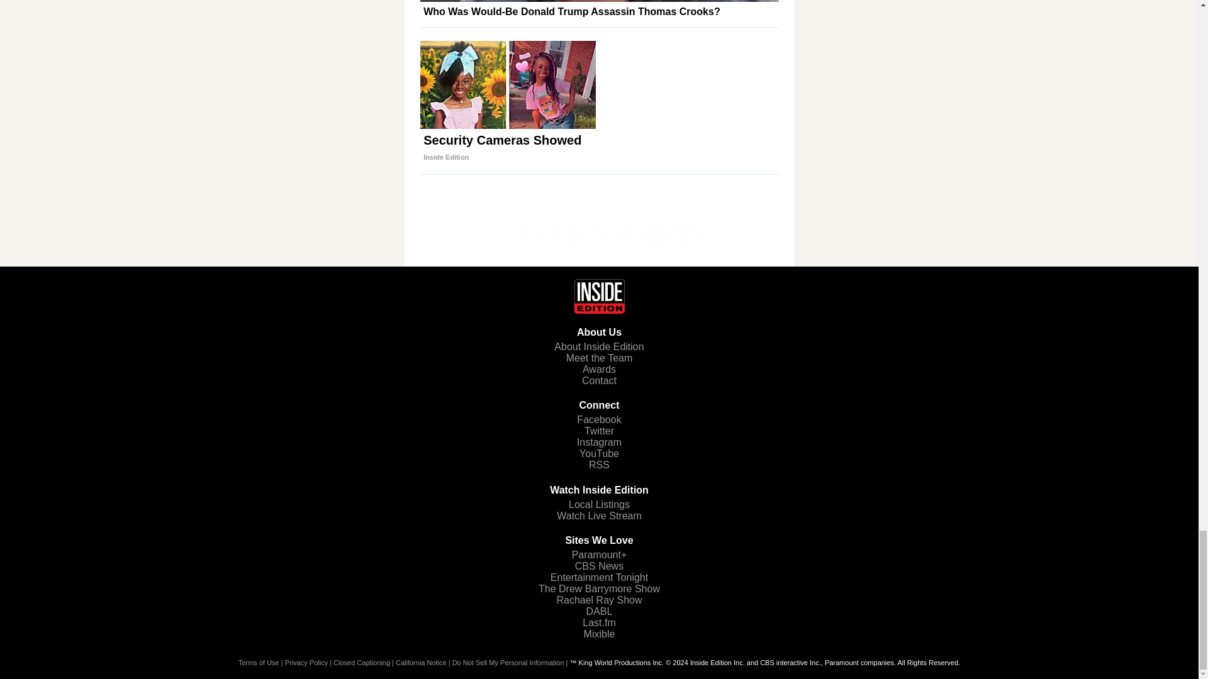 The height and width of the screenshot is (679, 1208). I want to click on Instagram, so click(599, 442).